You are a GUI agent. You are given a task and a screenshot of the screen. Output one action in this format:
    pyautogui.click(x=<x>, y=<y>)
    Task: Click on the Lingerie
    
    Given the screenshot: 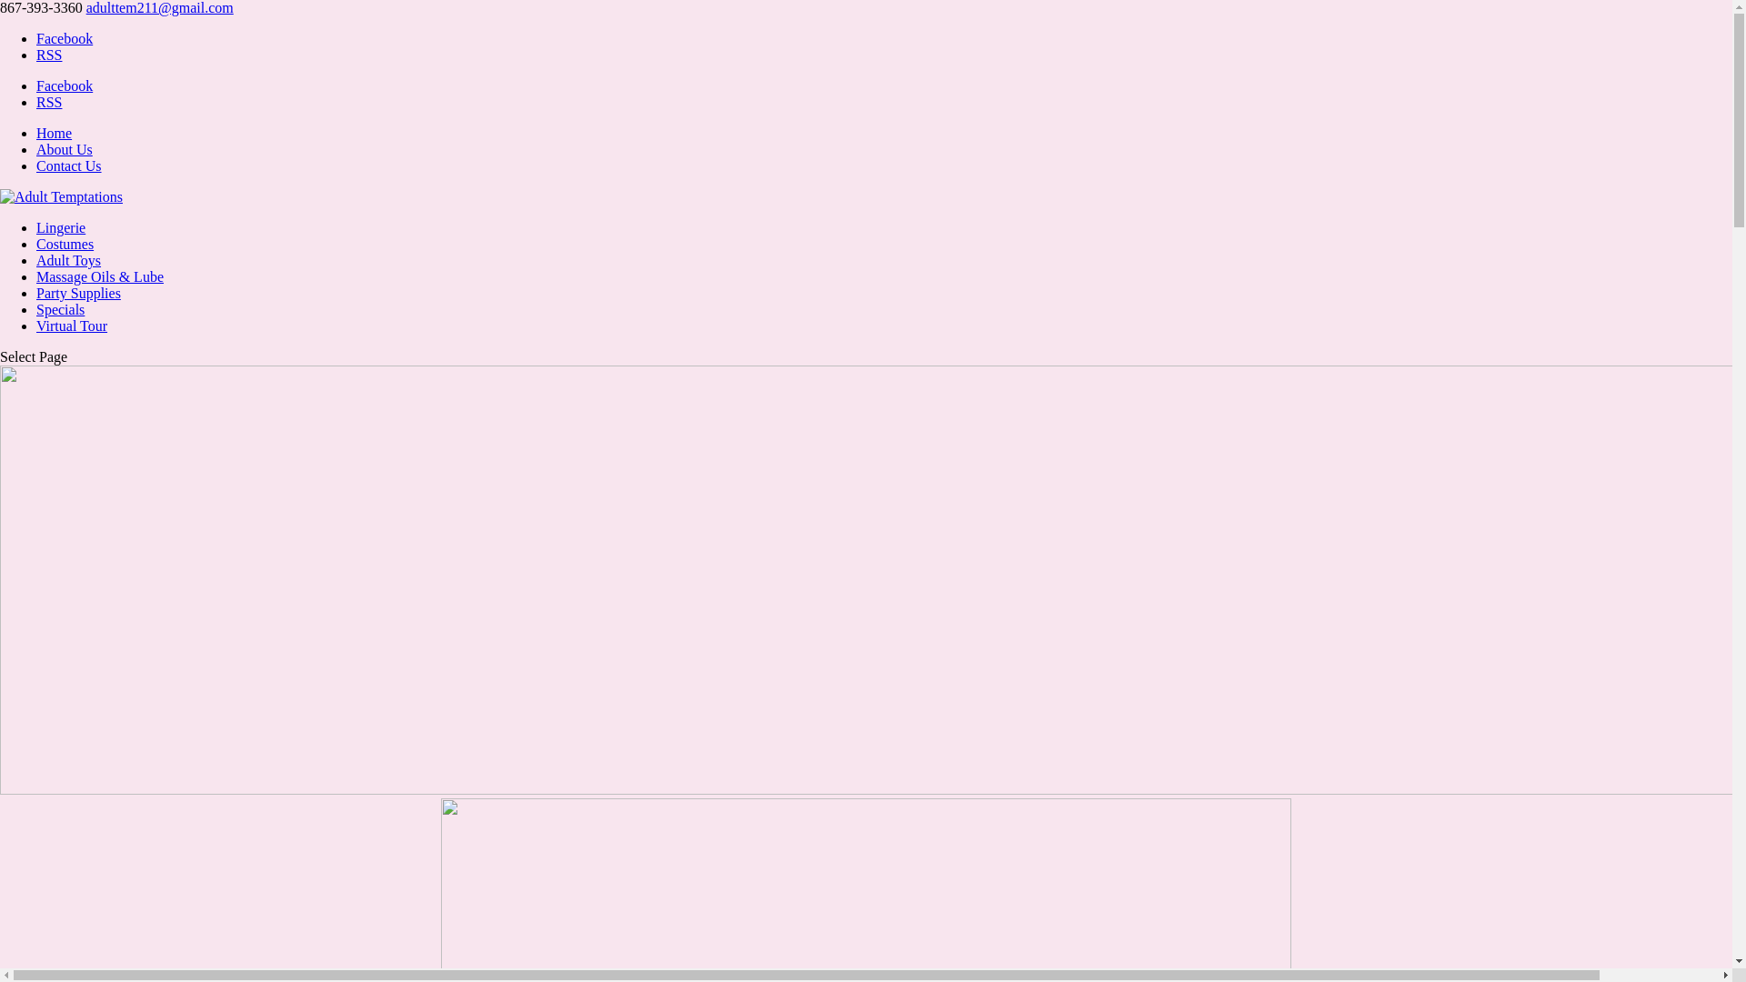 What is the action you would take?
    pyautogui.click(x=61, y=227)
    